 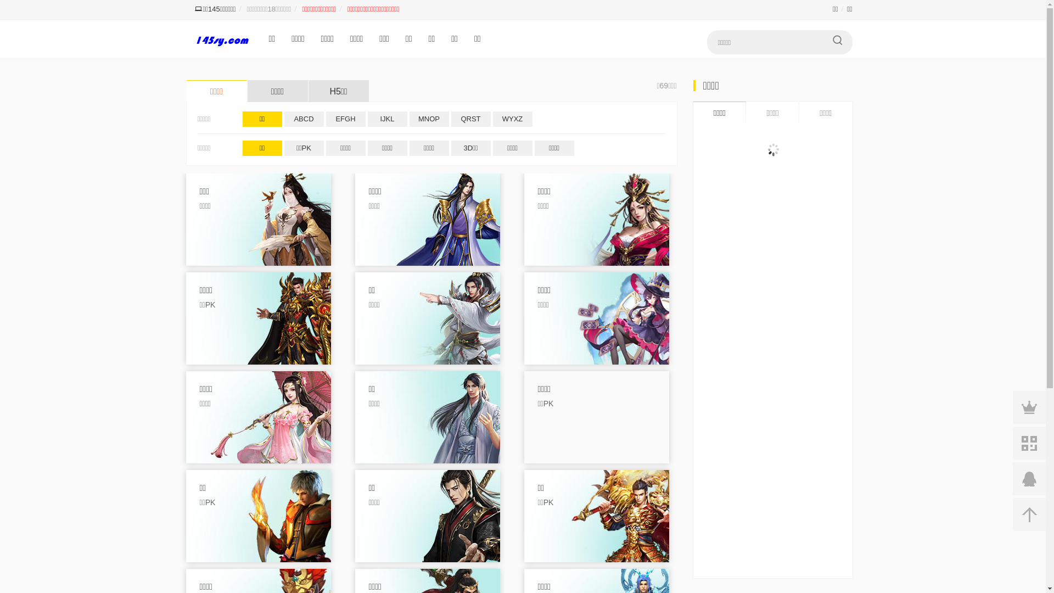 What do you see at coordinates (346, 119) in the screenshot?
I see `EFGH` at bounding box center [346, 119].